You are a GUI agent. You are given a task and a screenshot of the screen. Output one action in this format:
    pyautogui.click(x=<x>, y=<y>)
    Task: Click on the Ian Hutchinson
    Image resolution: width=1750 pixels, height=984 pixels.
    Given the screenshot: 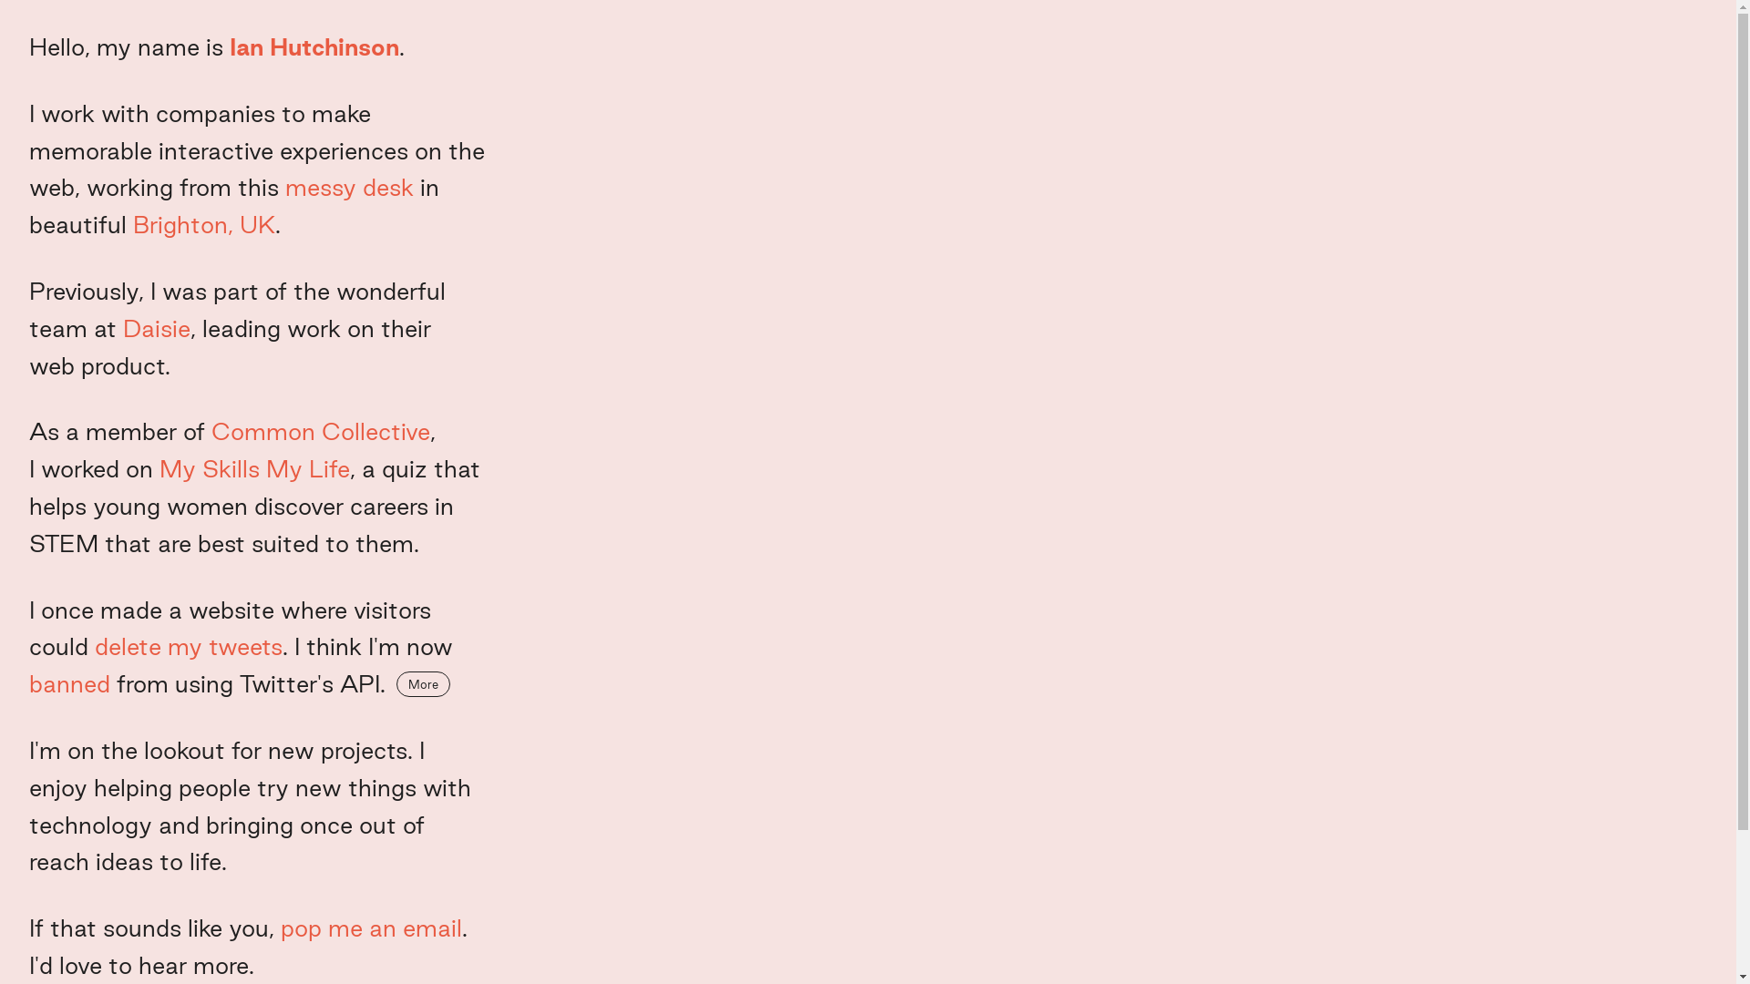 What is the action you would take?
    pyautogui.click(x=314, y=47)
    